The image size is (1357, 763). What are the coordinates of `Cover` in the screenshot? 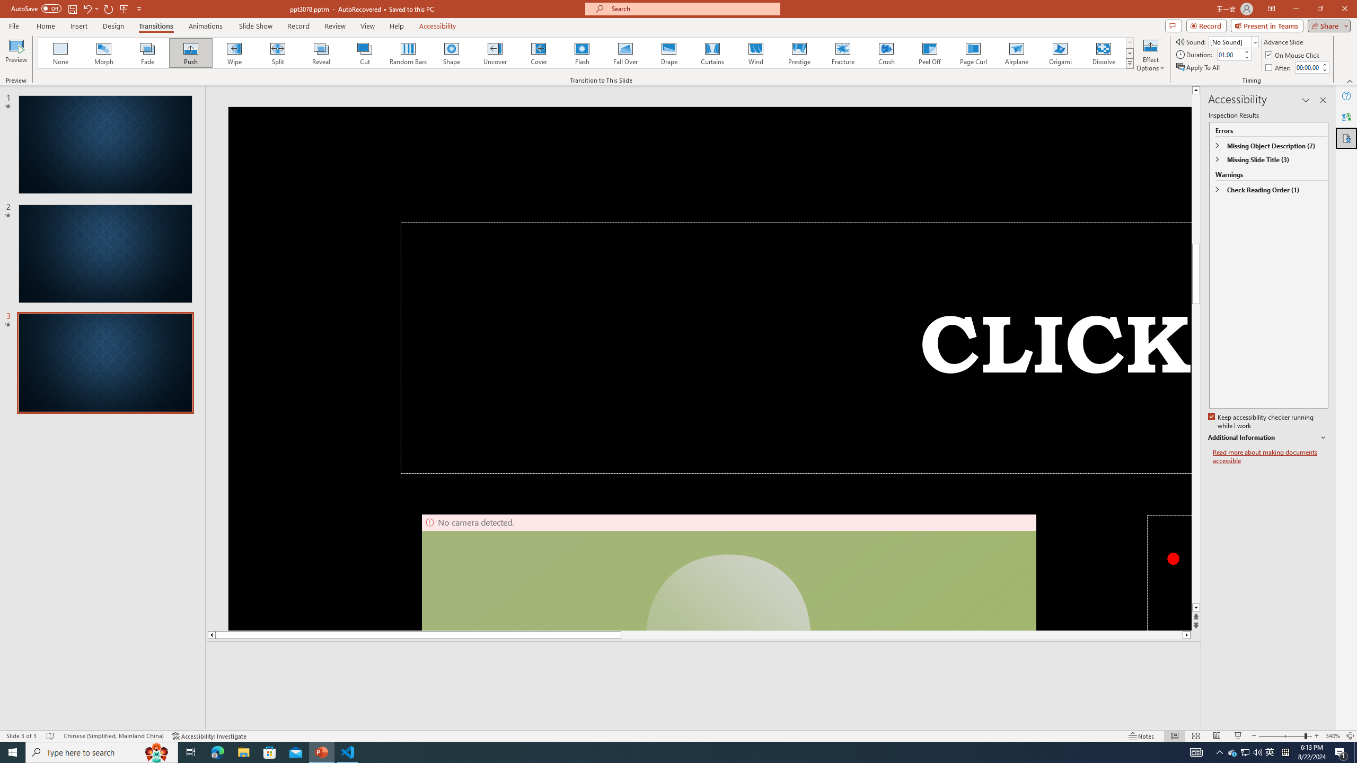 It's located at (539, 53).